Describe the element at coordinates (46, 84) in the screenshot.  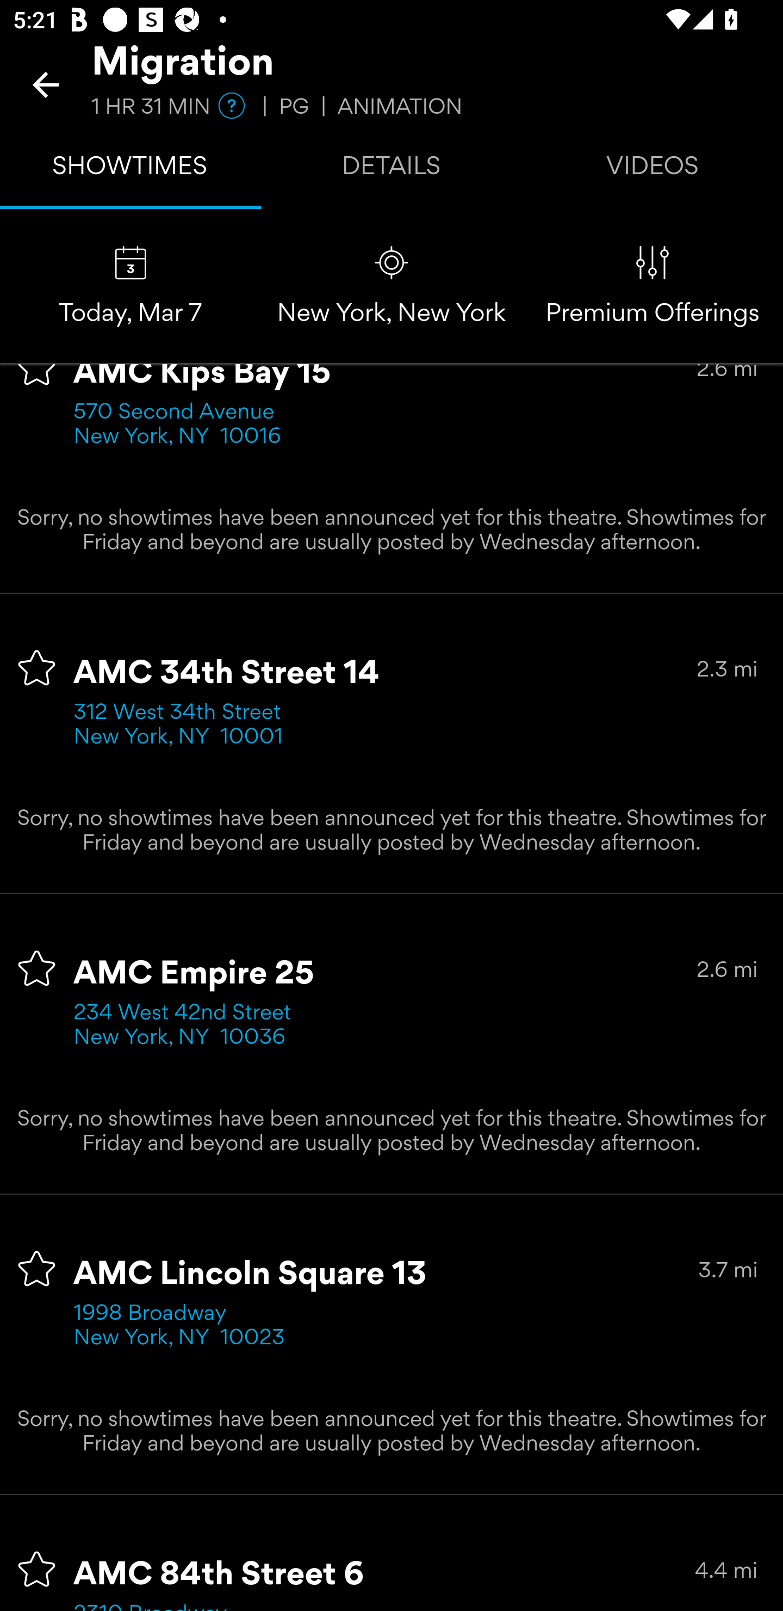
I see `Back` at that location.